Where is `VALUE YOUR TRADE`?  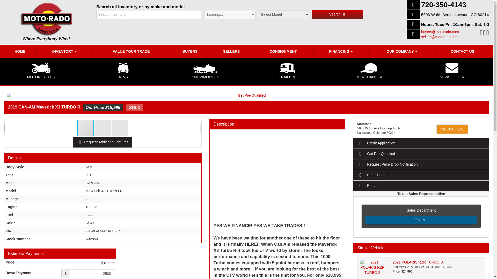
VALUE YOUR TRADE is located at coordinates (131, 51).